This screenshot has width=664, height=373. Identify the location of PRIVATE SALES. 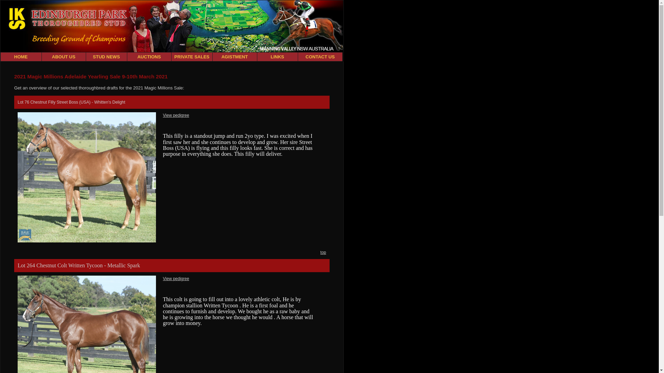
(192, 57).